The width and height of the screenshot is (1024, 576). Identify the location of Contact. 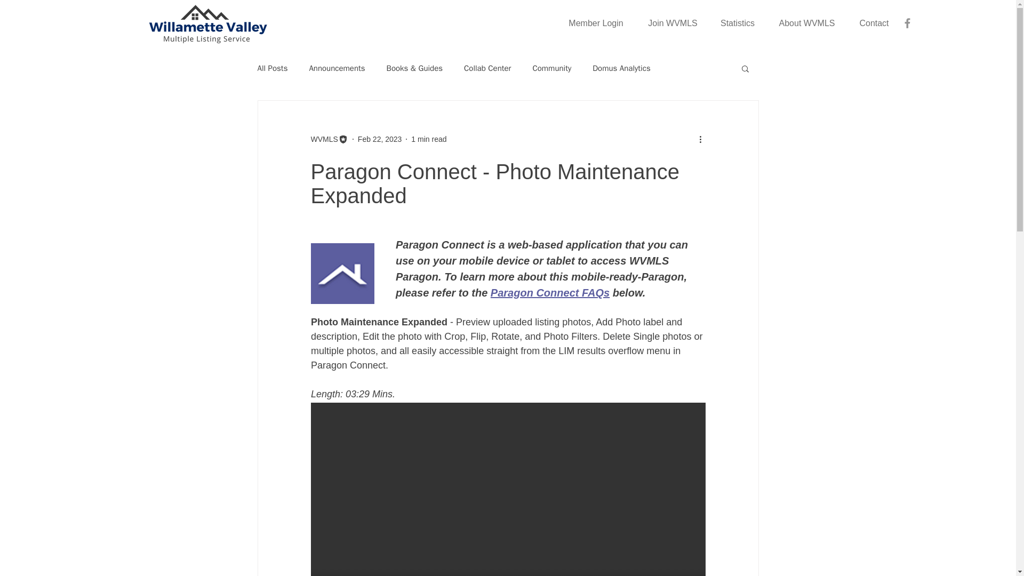
(874, 23).